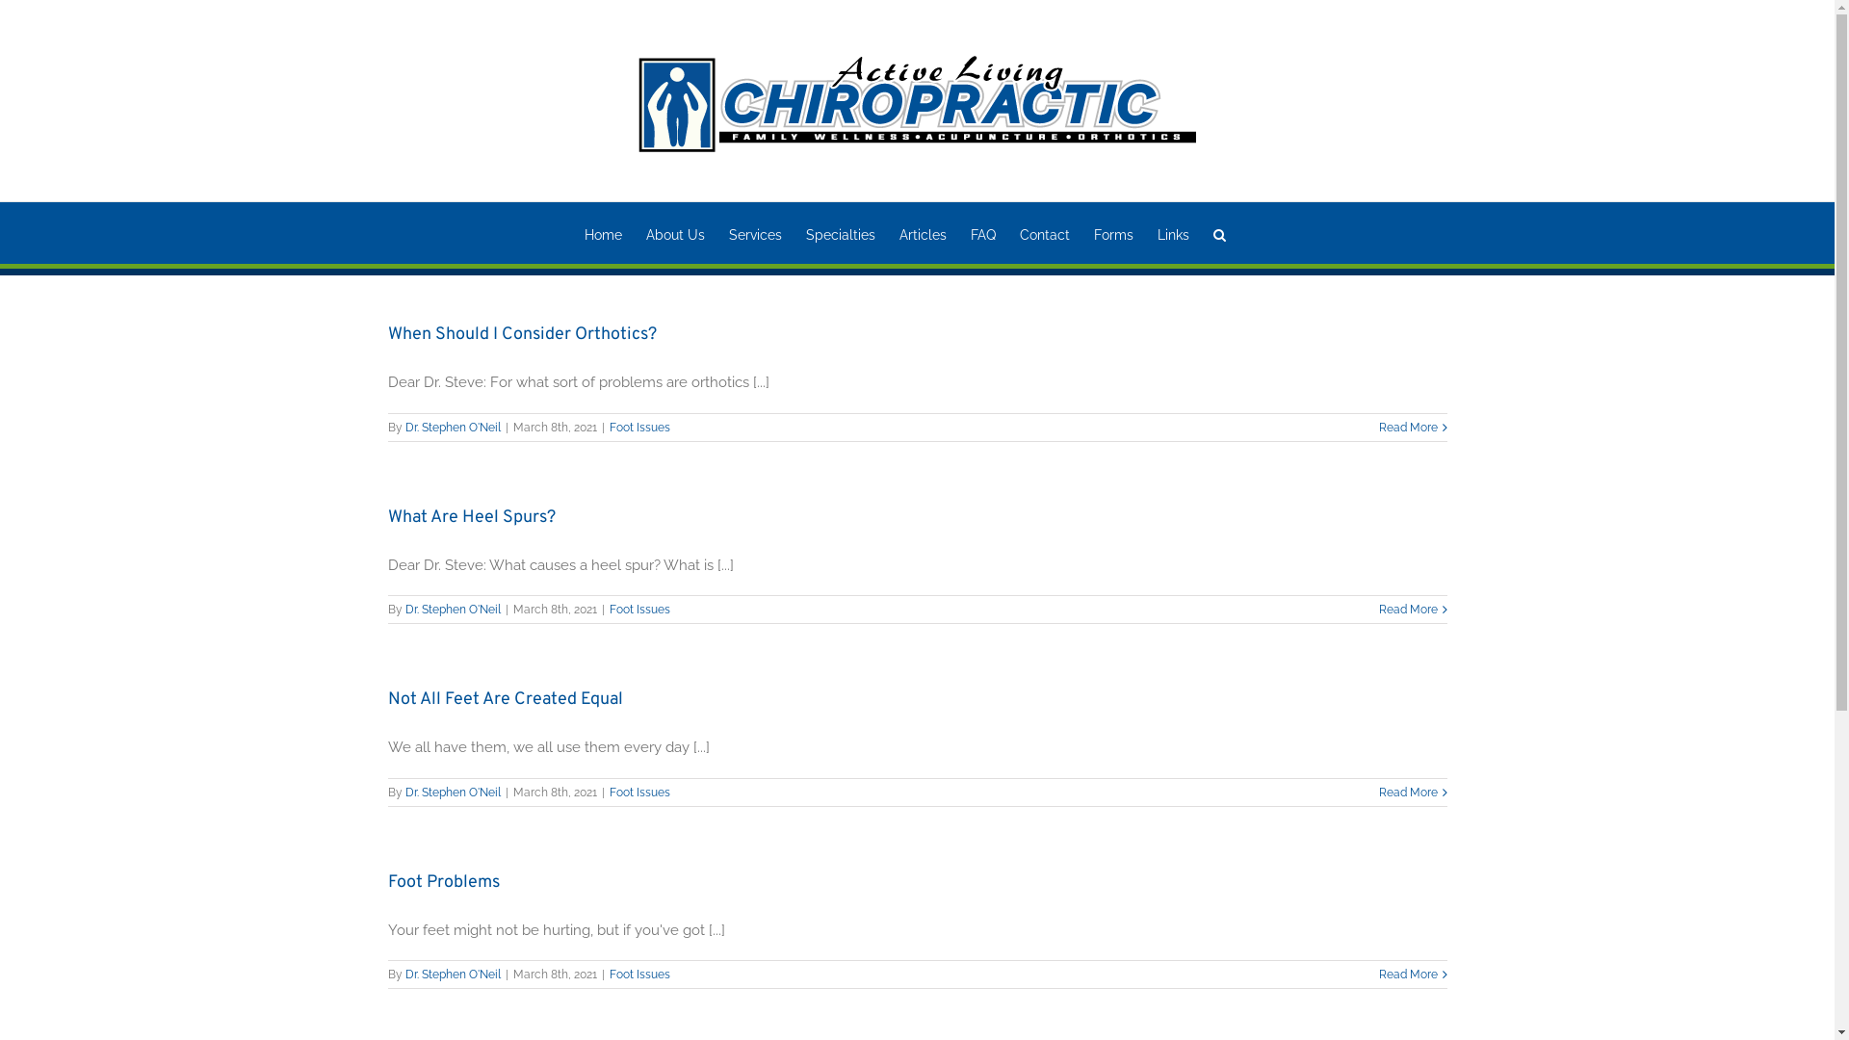 The height and width of the screenshot is (1040, 1849). Describe the element at coordinates (1408, 609) in the screenshot. I see `Read More` at that location.